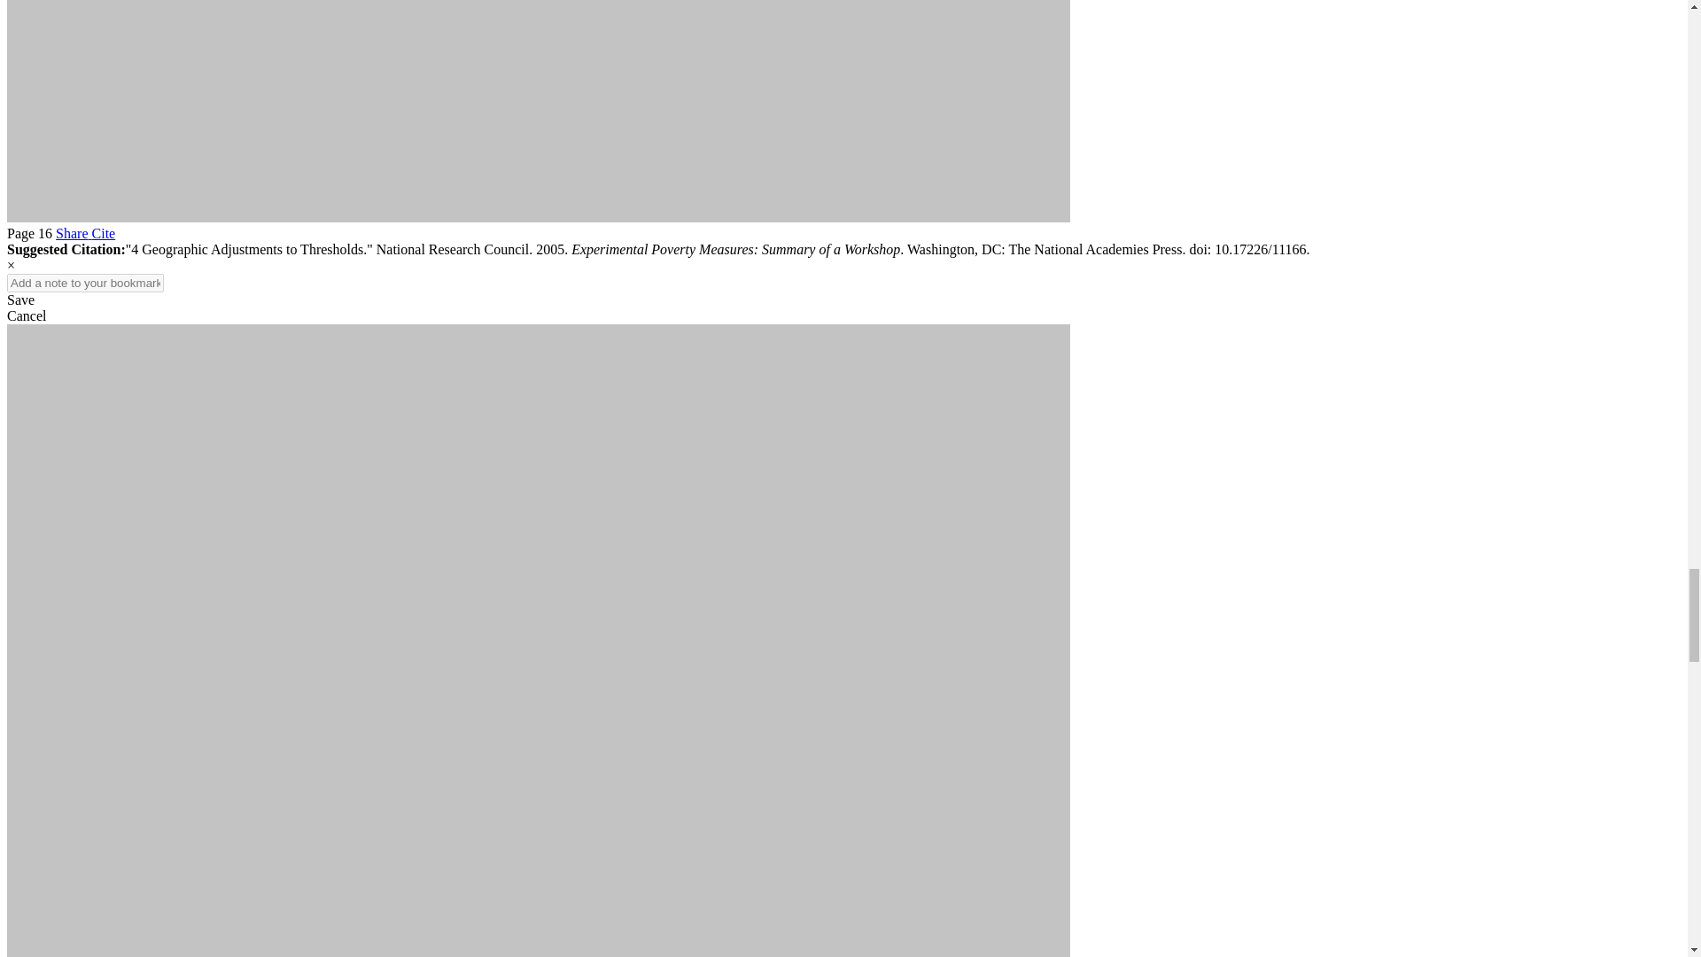 This screenshot has height=957, width=1701. What do you see at coordinates (103, 233) in the screenshot?
I see `Cite this page` at bounding box center [103, 233].